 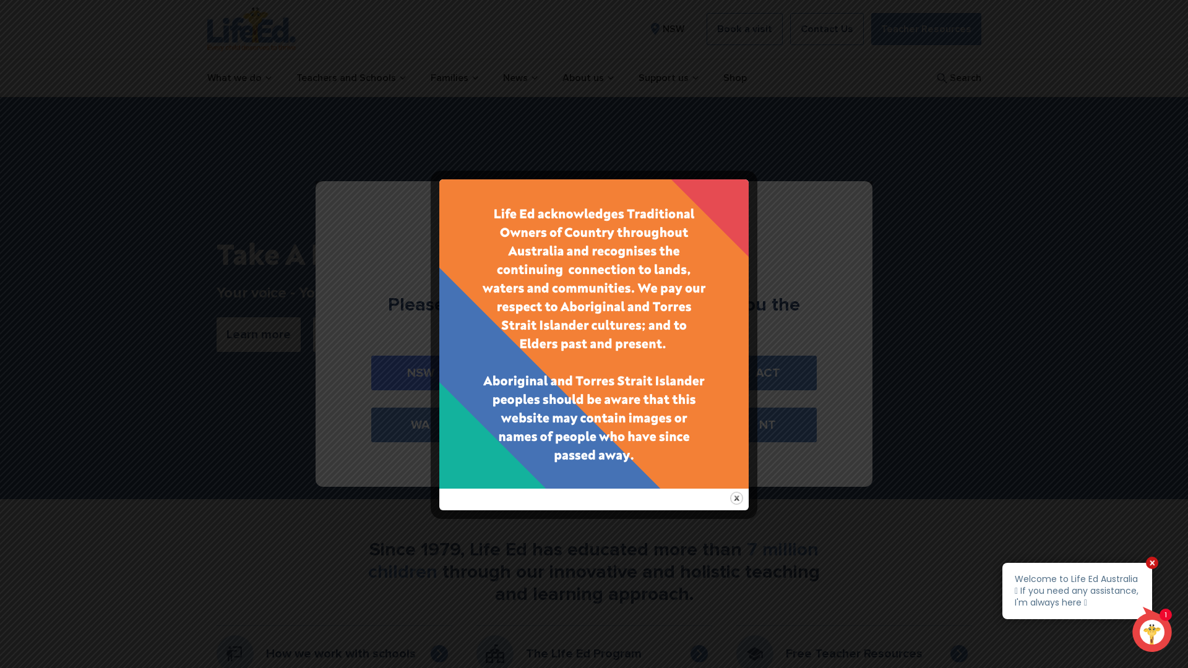 I want to click on VIC, so click(x=536, y=373).